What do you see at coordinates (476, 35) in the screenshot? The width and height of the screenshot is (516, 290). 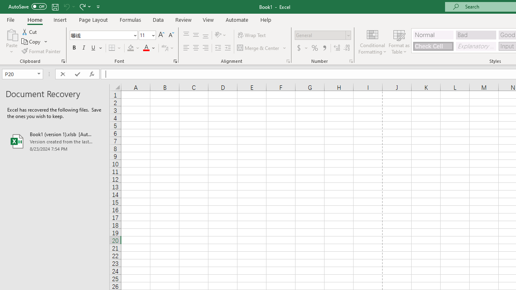 I see `Bad` at bounding box center [476, 35].